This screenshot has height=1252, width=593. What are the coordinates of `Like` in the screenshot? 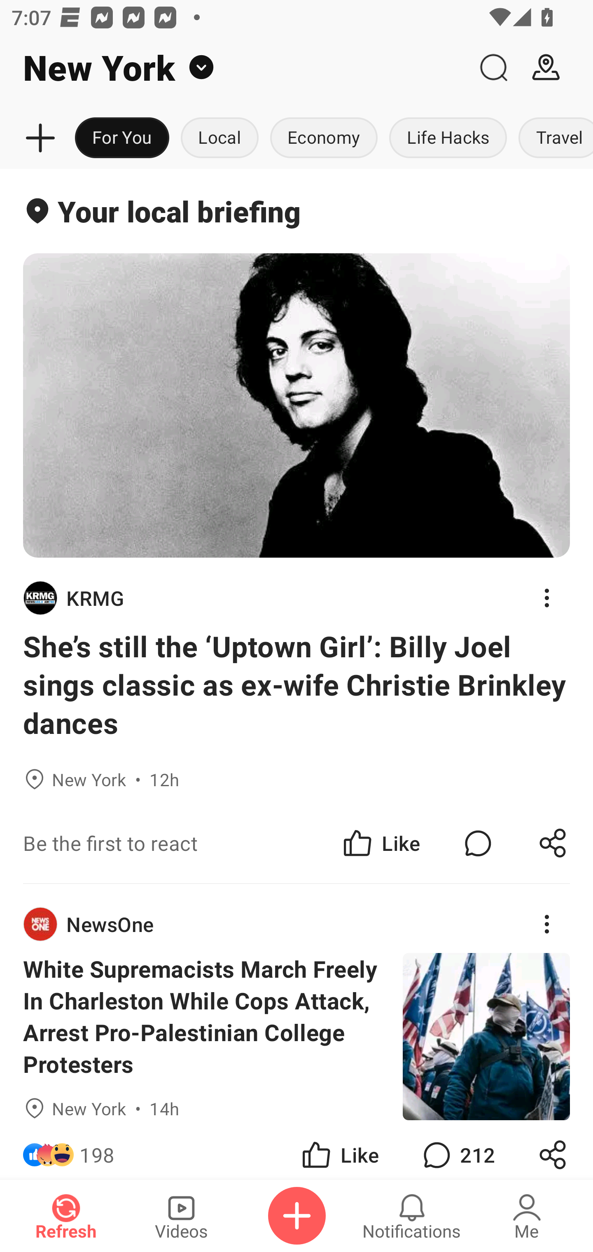 It's located at (381, 843).